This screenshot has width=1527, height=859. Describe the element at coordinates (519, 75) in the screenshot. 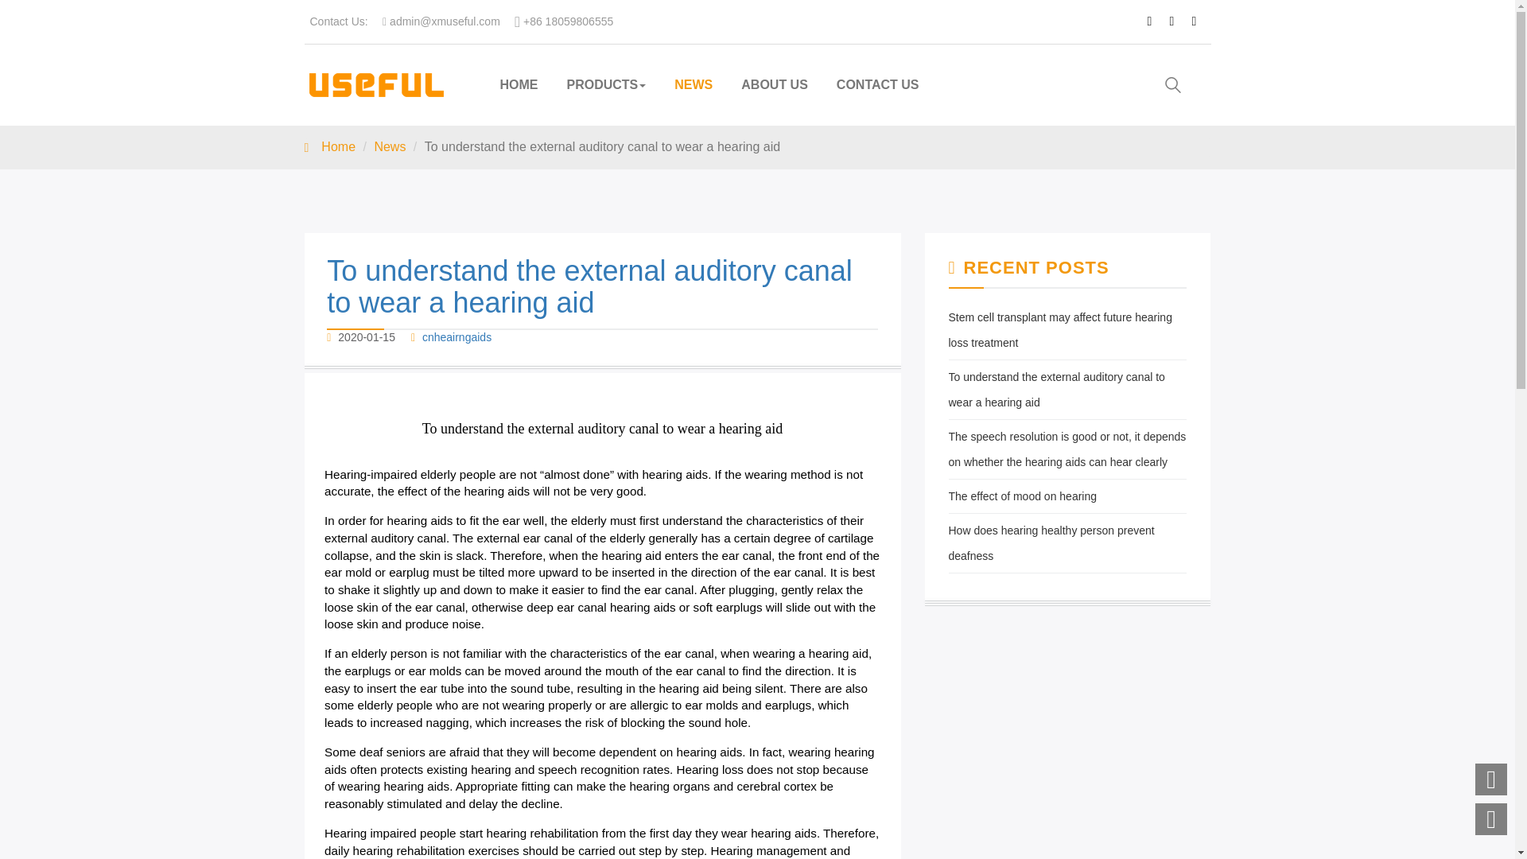

I see `HOME` at that location.